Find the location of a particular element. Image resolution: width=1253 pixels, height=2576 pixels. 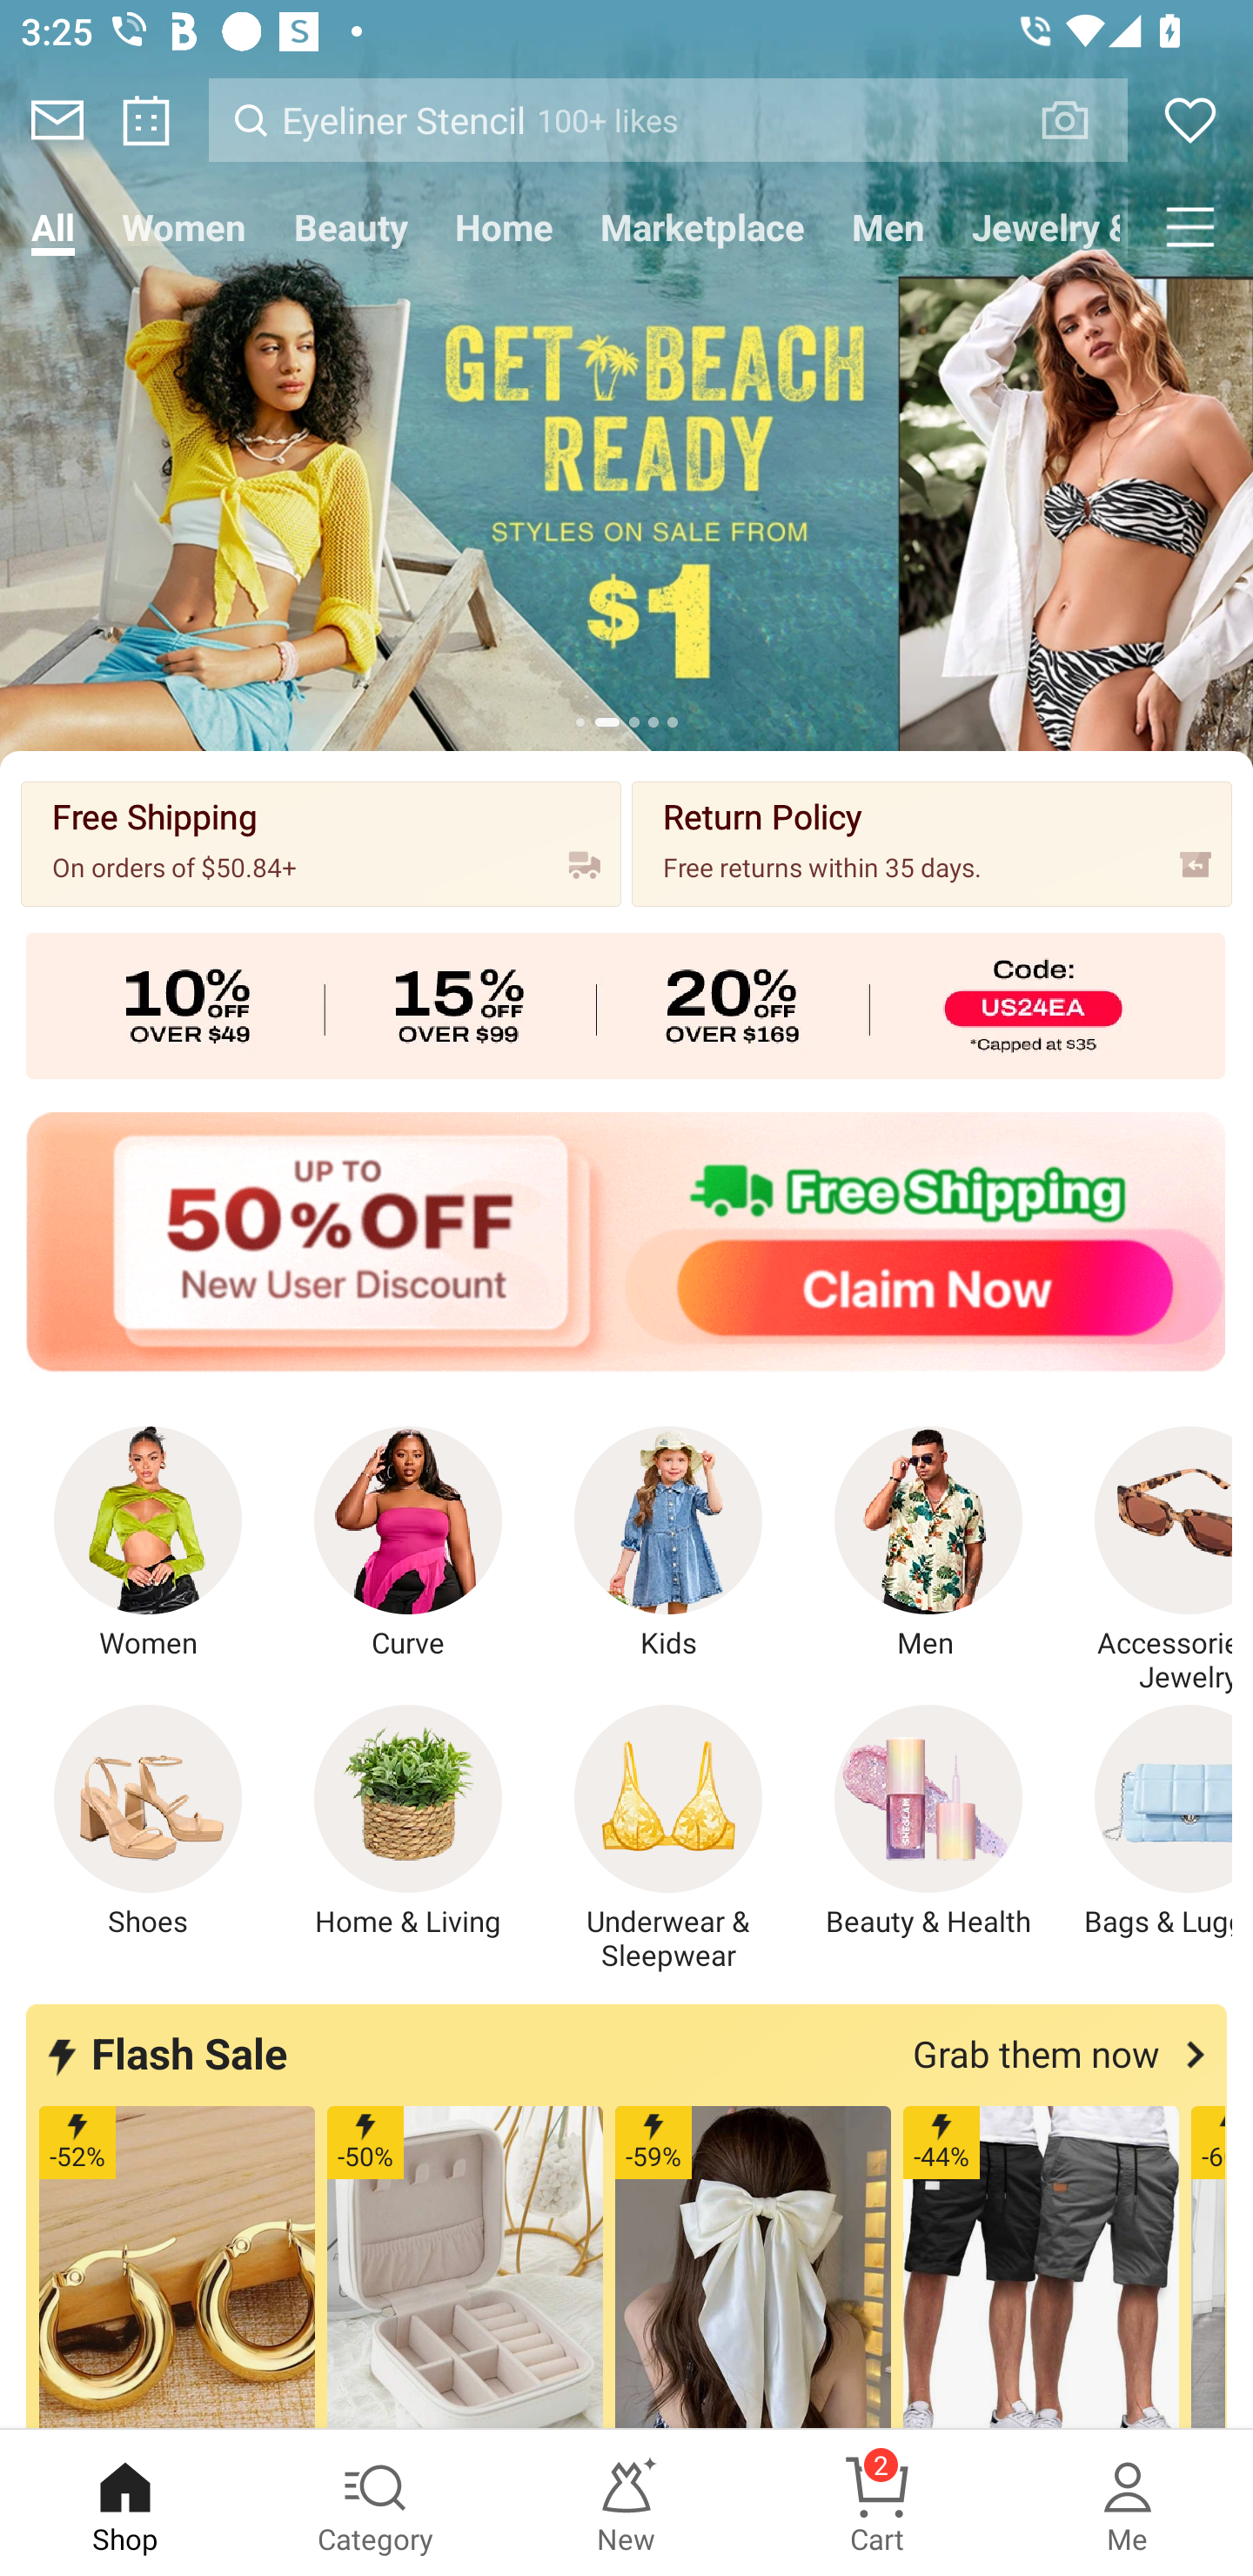

Beauty is located at coordinates (351, 226).